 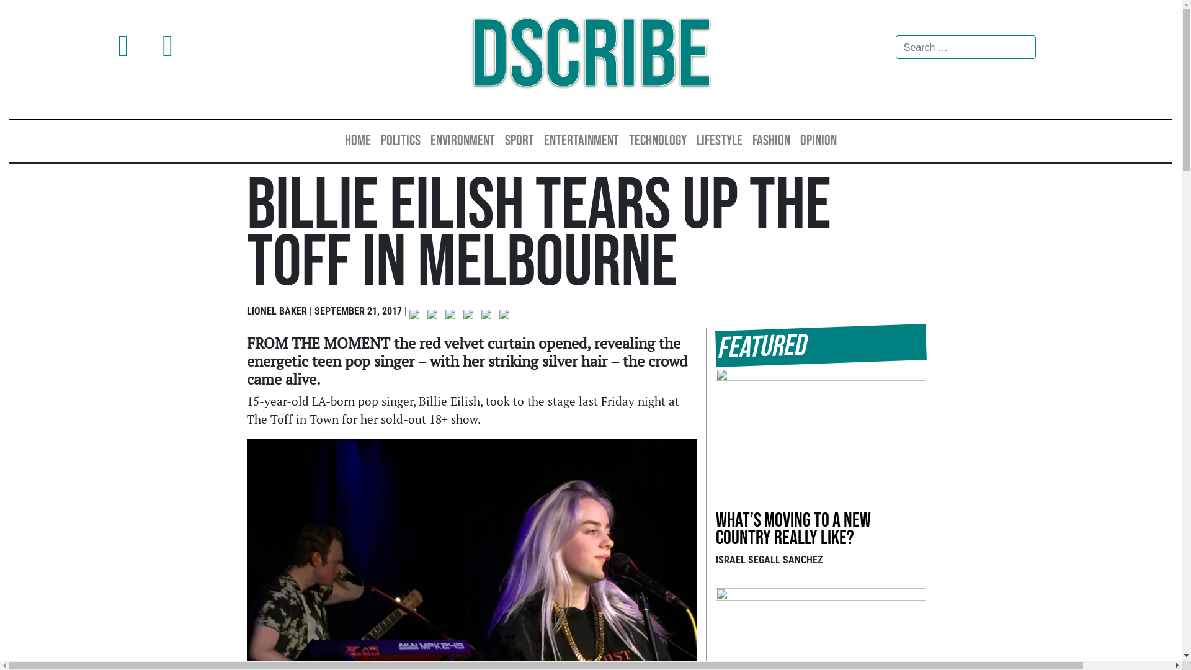 I want to click on HOME, so click(x=358, y=141).